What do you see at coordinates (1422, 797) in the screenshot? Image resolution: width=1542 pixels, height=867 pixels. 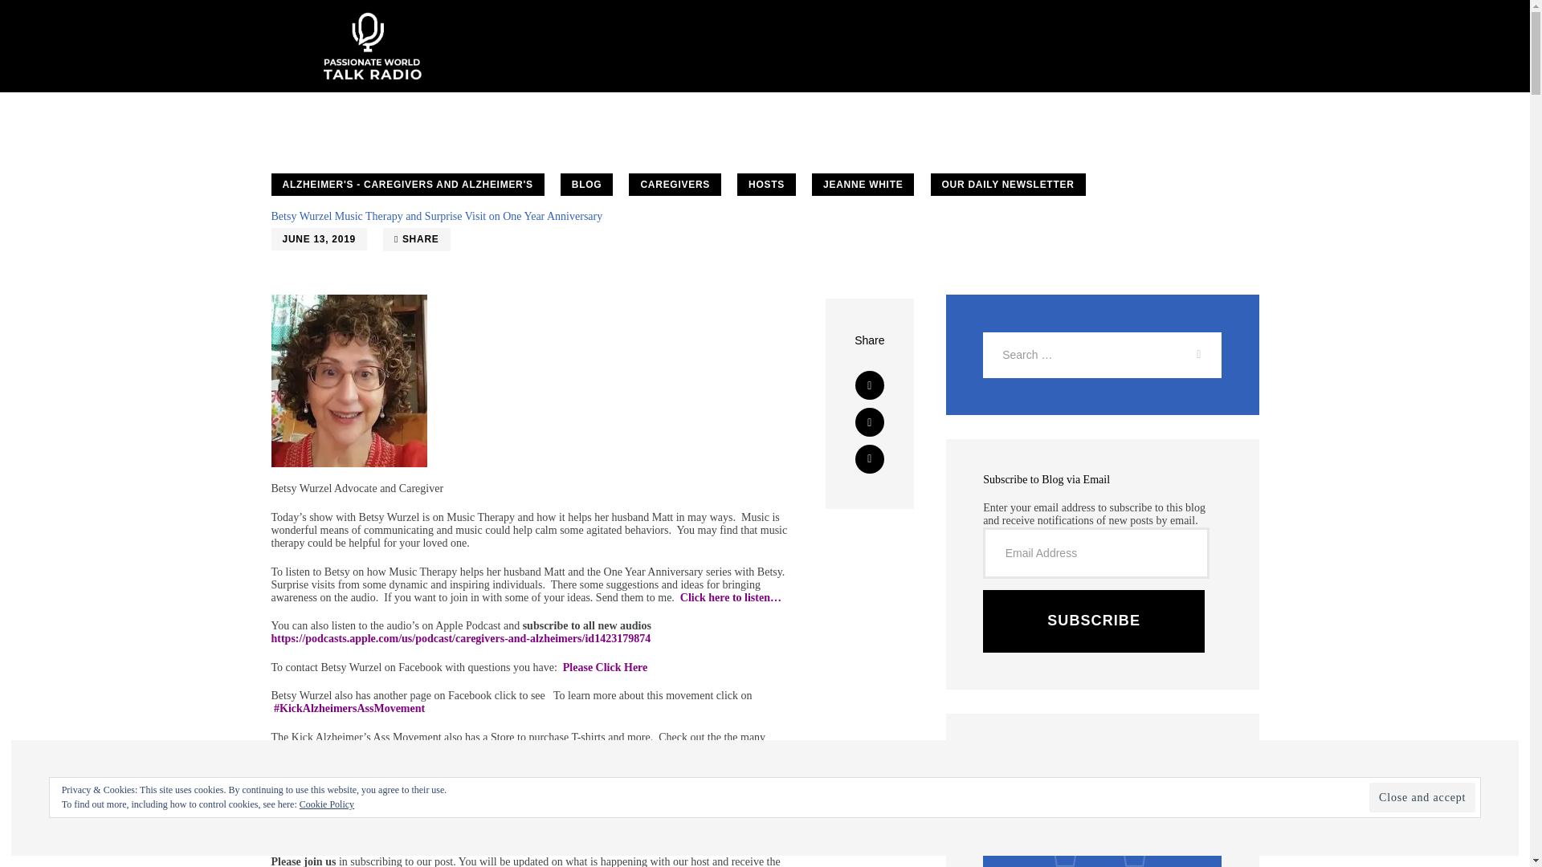 I see `Close and accept` at bounding box center [1422, 797].